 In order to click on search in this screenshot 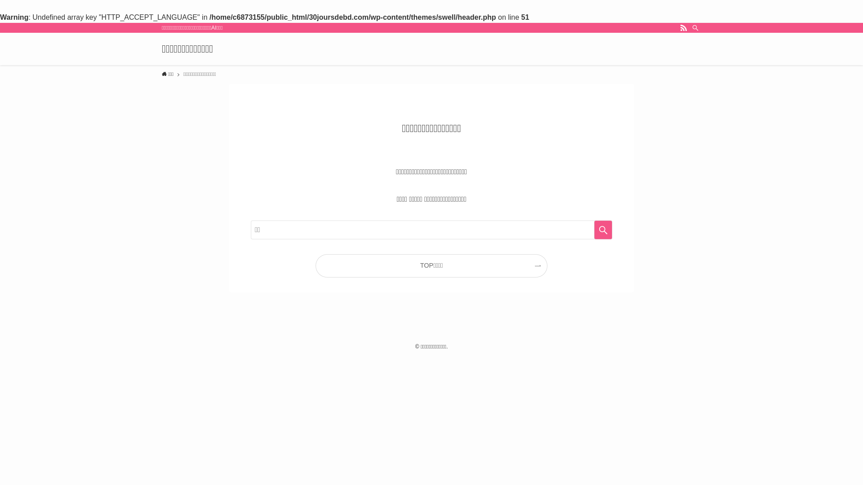, I will do `click(603, 230)`.